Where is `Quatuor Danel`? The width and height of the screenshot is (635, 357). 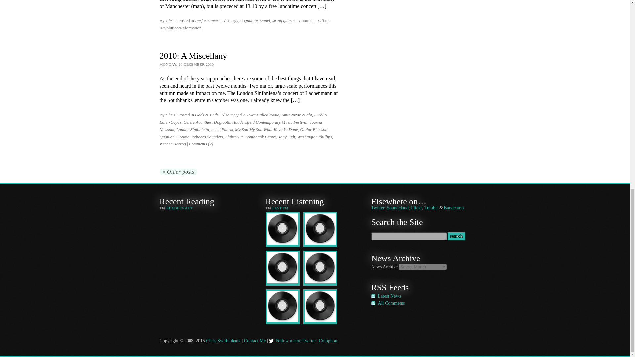
Quatuor Danel is located at coordinates (257, 20).